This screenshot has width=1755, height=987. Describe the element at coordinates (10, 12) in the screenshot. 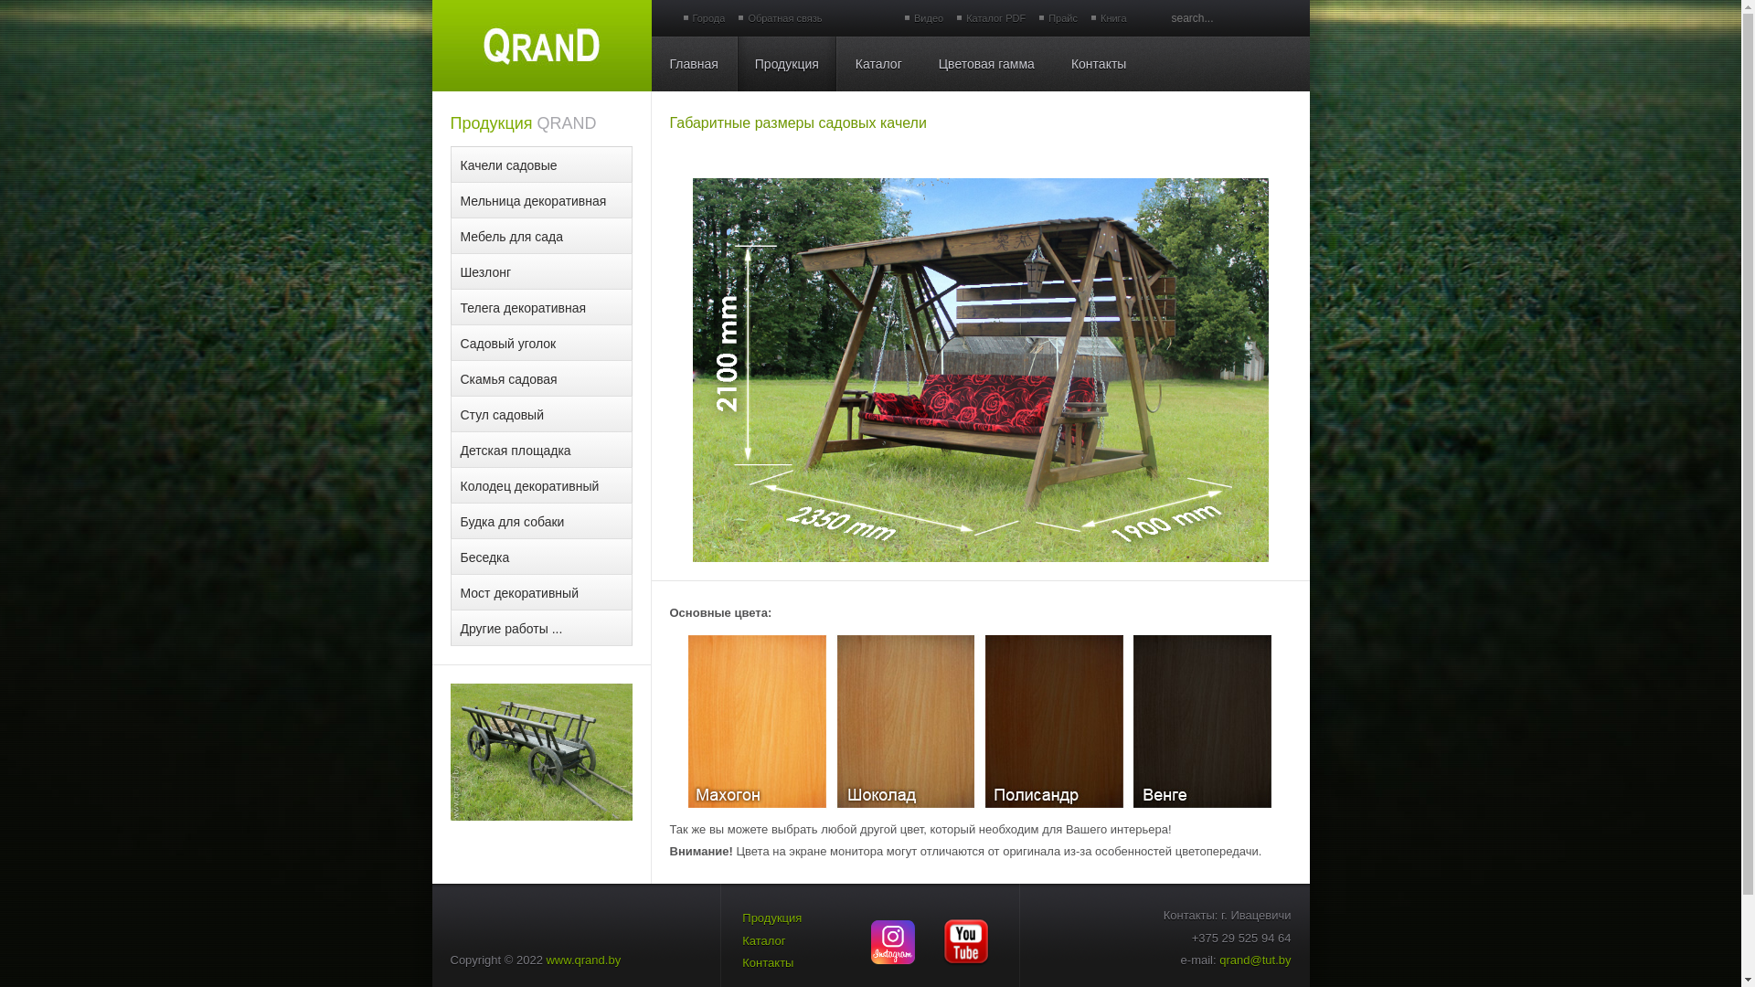

I see `Reset` at that location.